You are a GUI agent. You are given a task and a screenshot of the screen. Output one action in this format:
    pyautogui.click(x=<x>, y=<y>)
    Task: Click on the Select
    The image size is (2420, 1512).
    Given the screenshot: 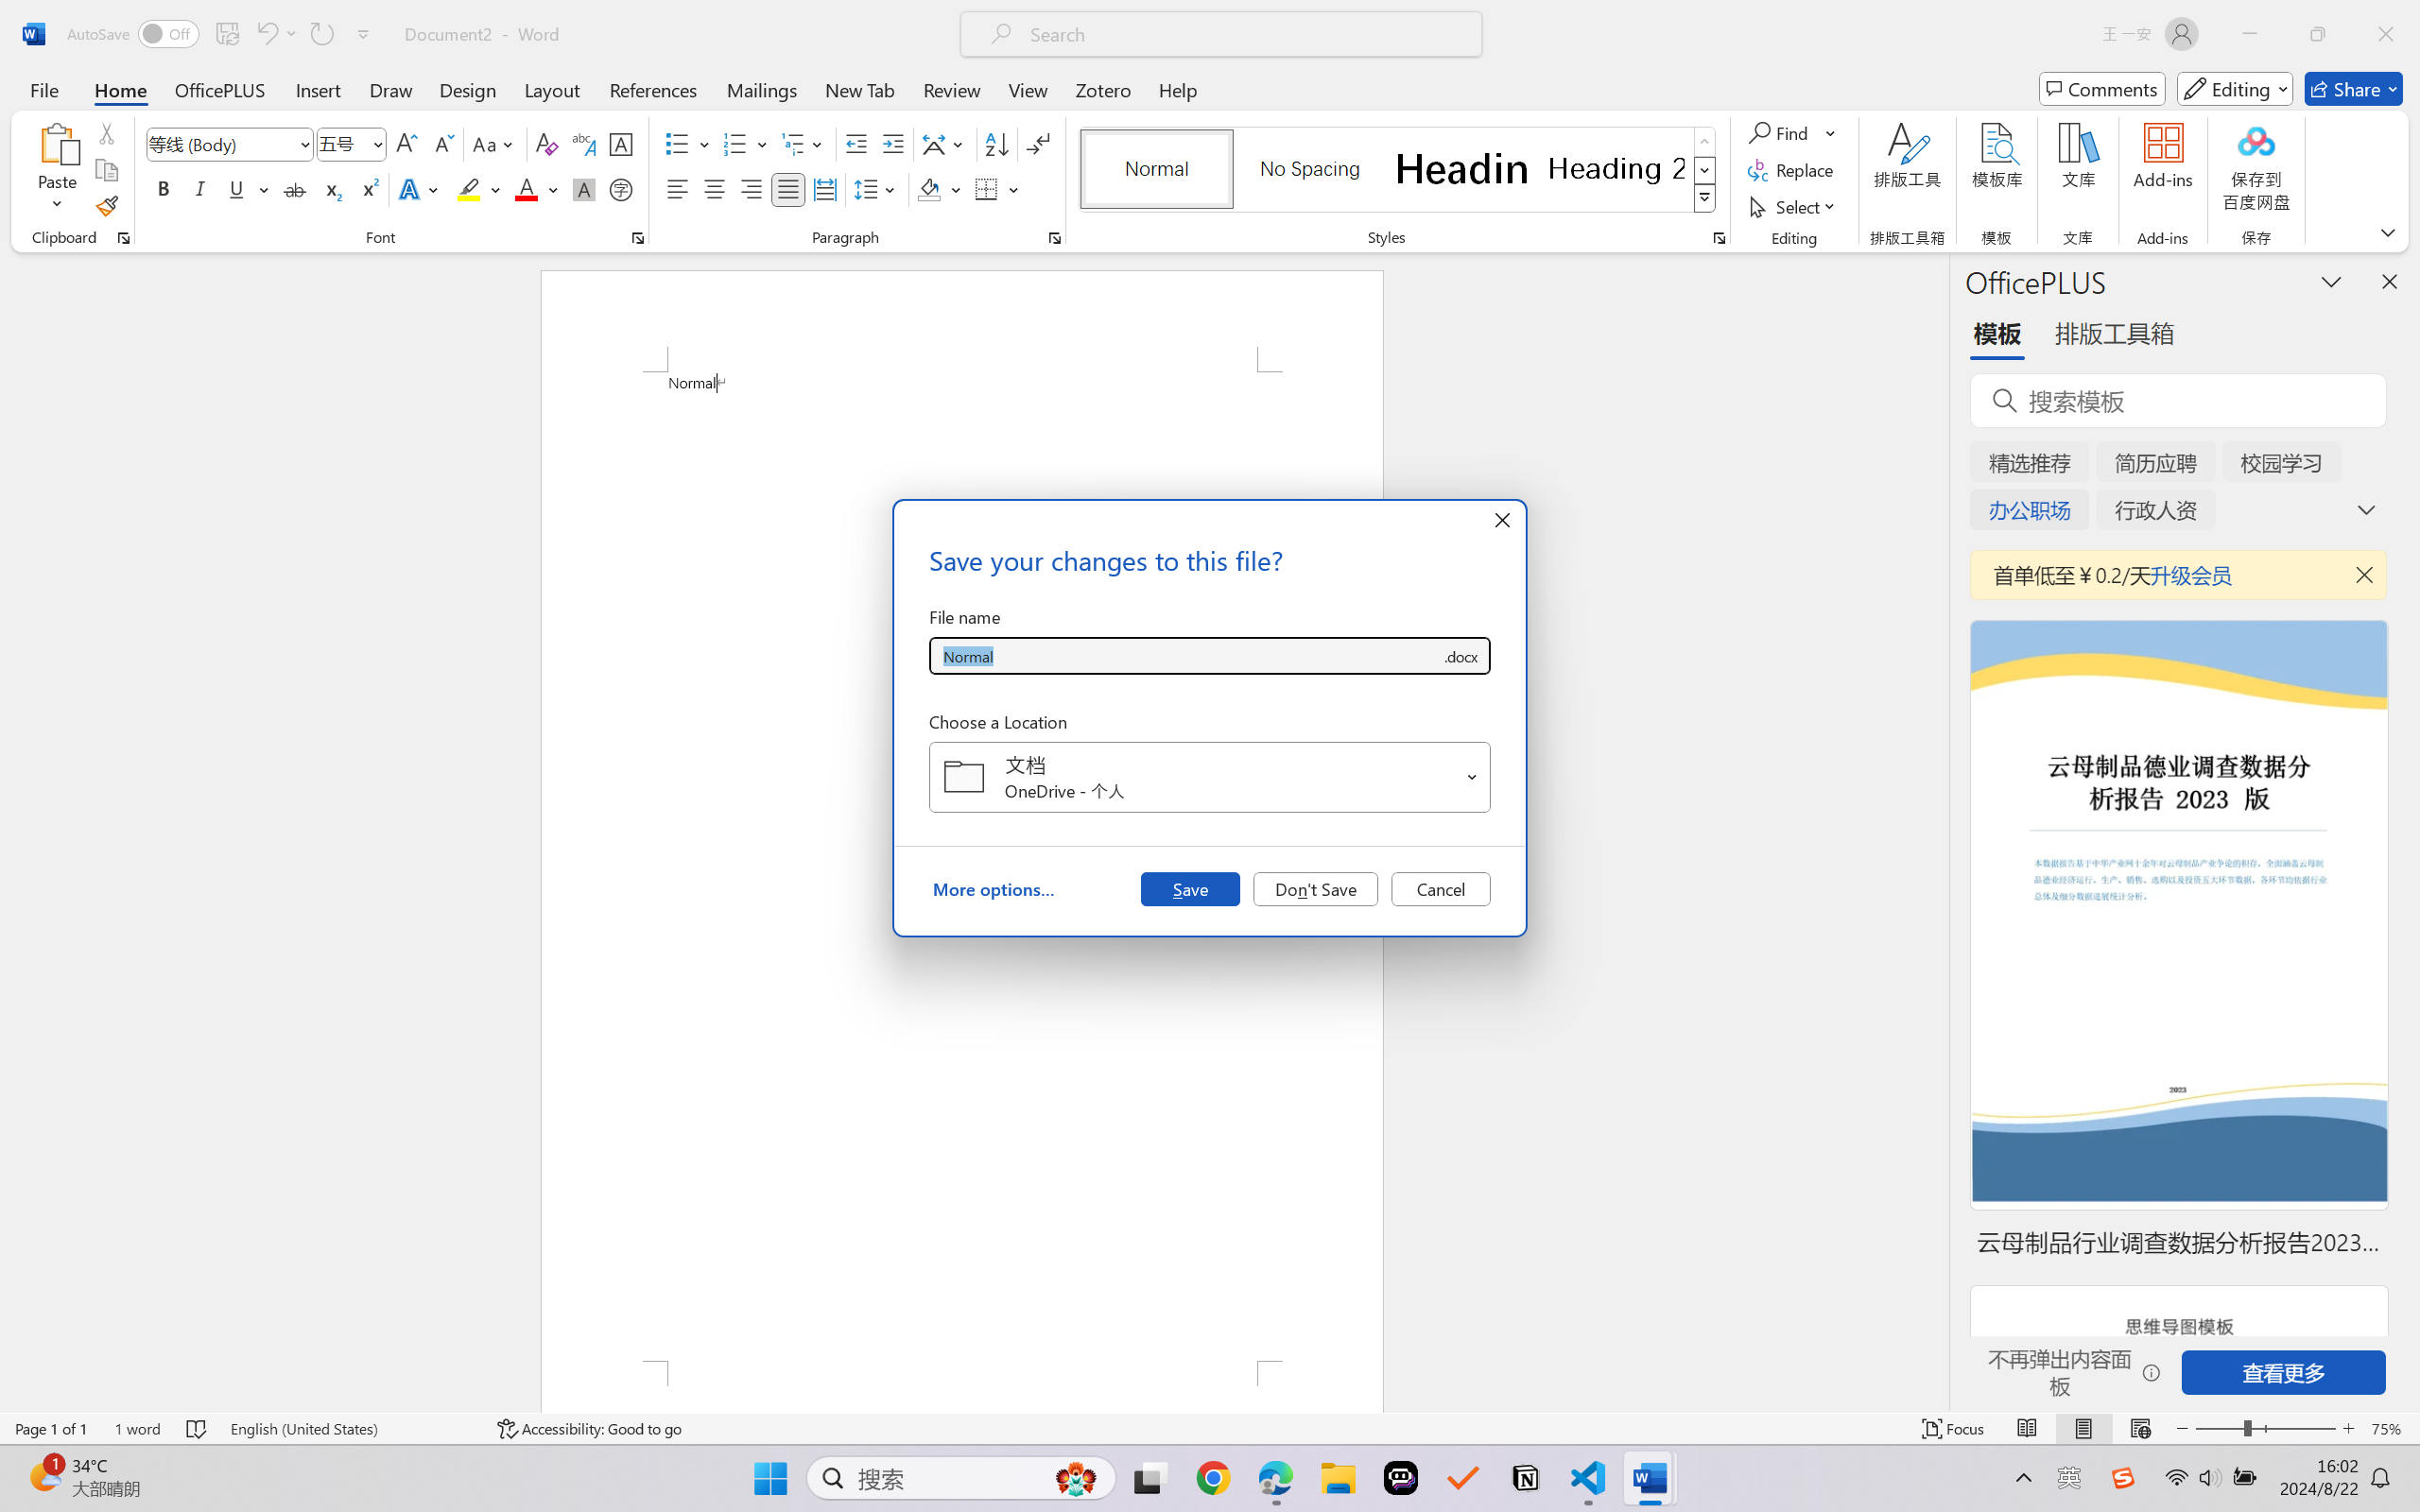 What is the action you would take?
    pyautogui.click(x=1795, y=206)
    